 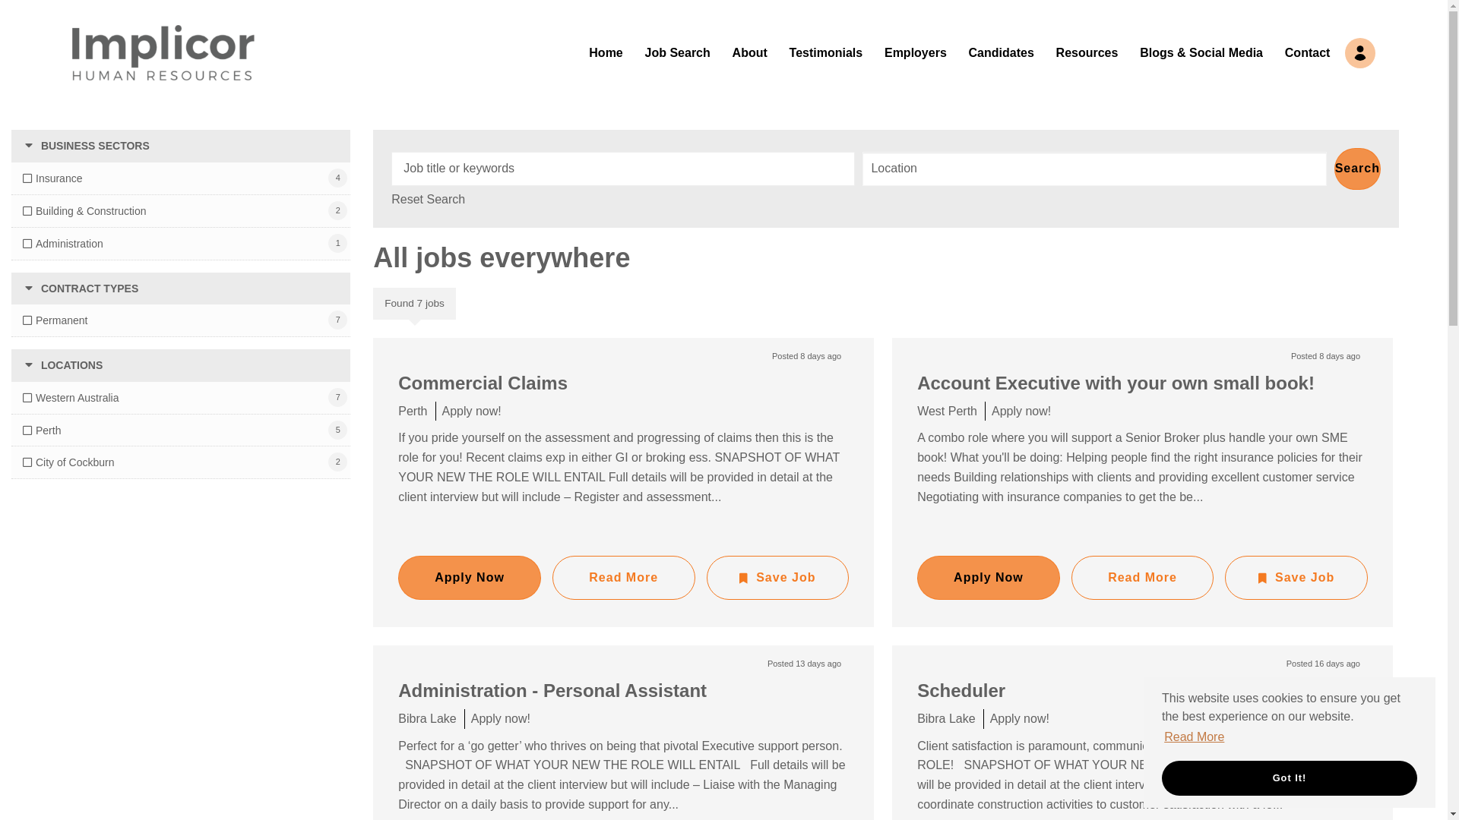 I want to click on About, so click(x=749, y=52).